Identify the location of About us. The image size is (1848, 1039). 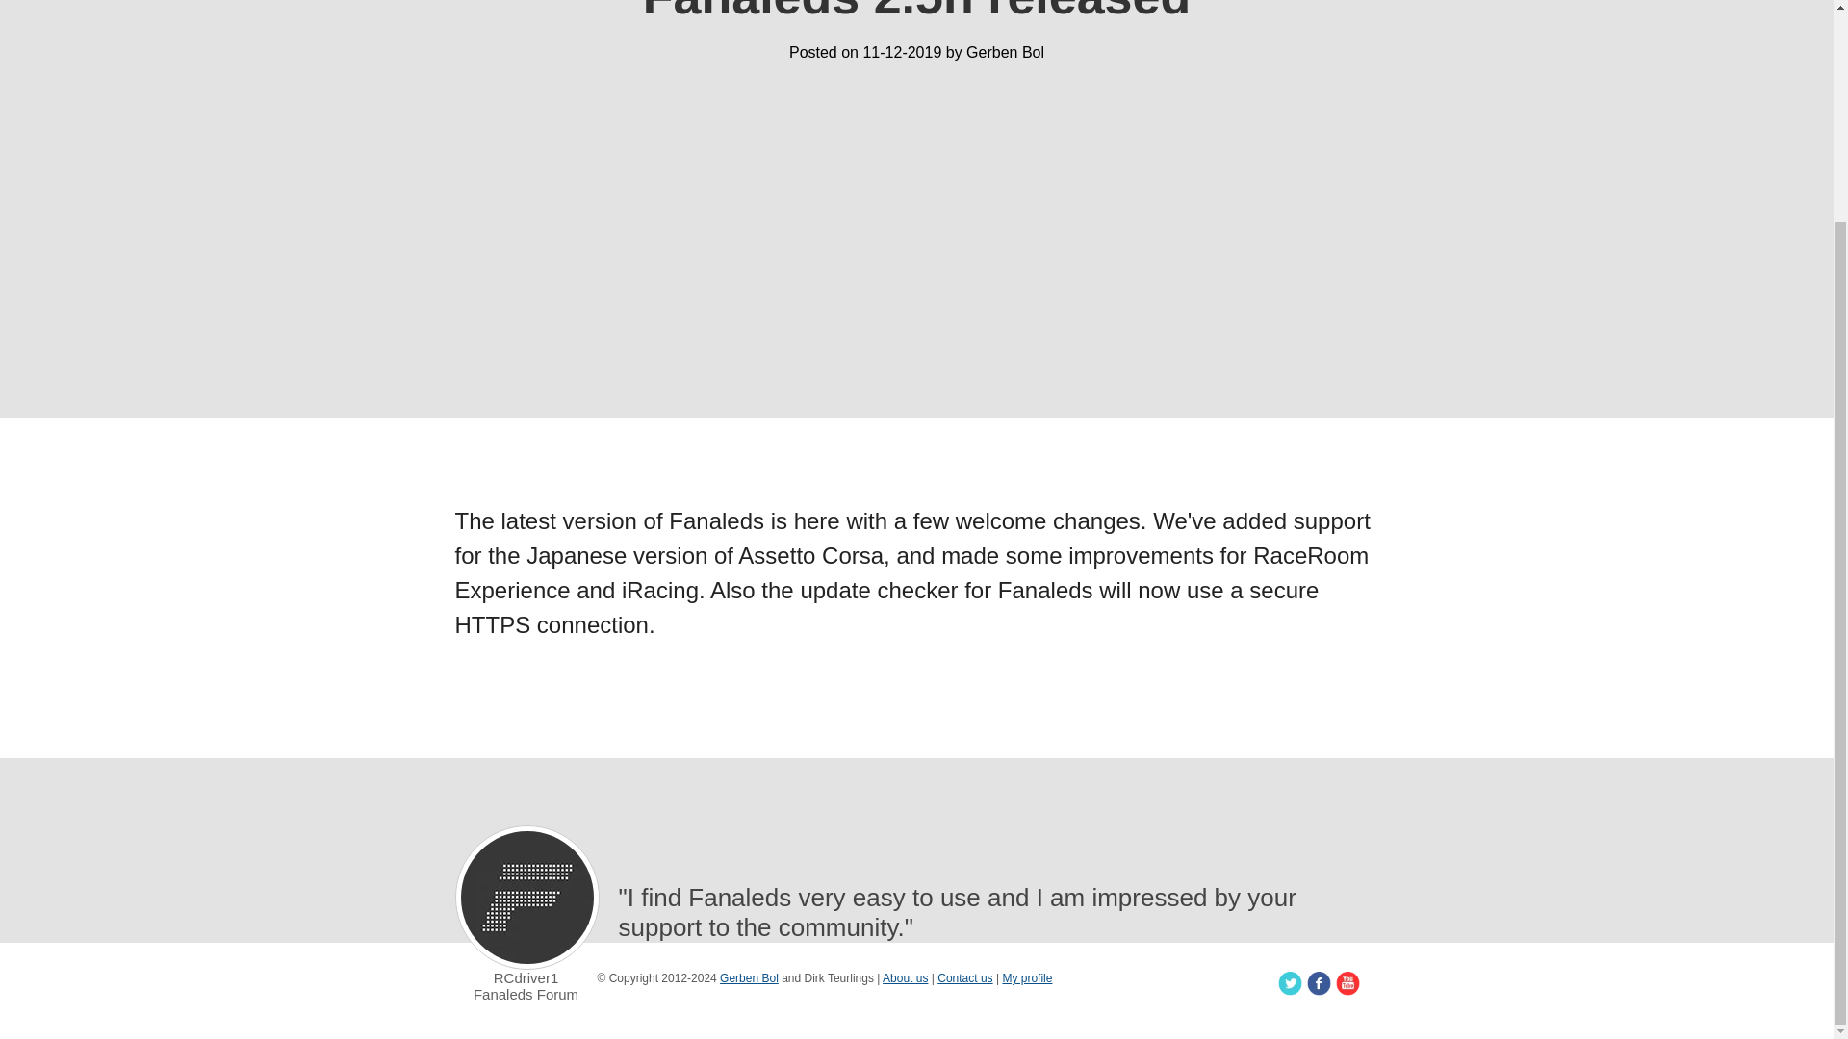
(905, 977).